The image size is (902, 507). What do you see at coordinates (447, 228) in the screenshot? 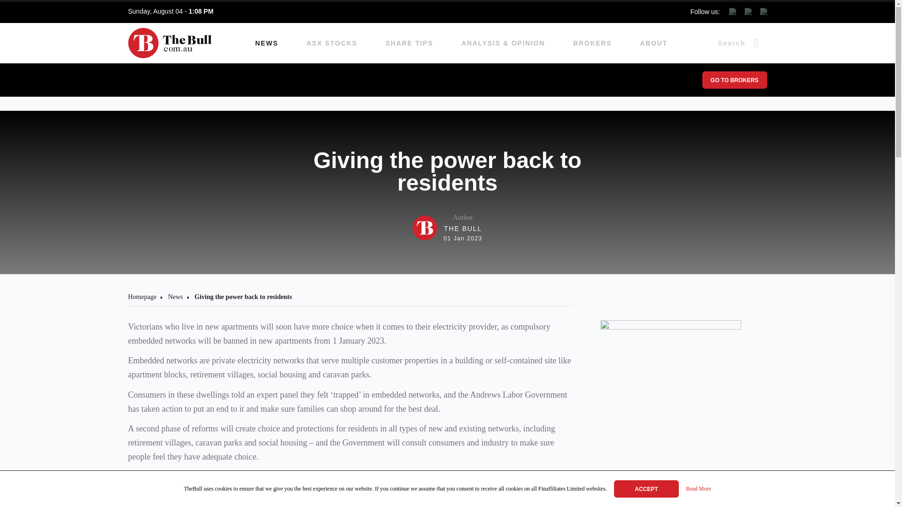
I see `BROKERS` at bounding box center [447, 228].